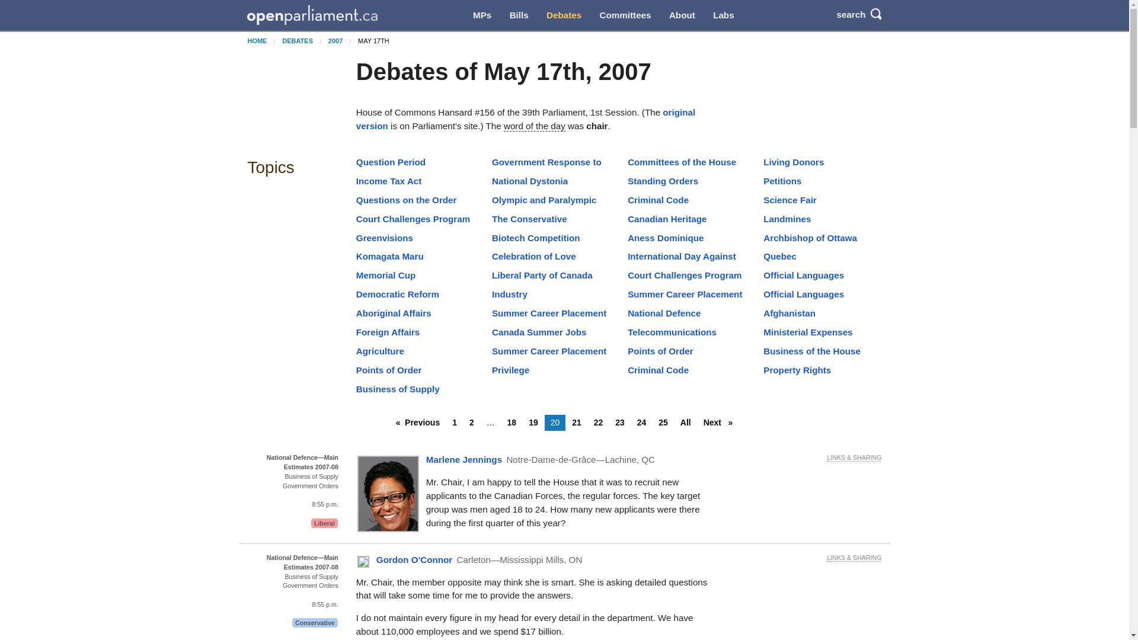  What do you see at coordinates (385, 275) in the screenshot?
I see `Memorial Cup` at bounding box center [385, 275].